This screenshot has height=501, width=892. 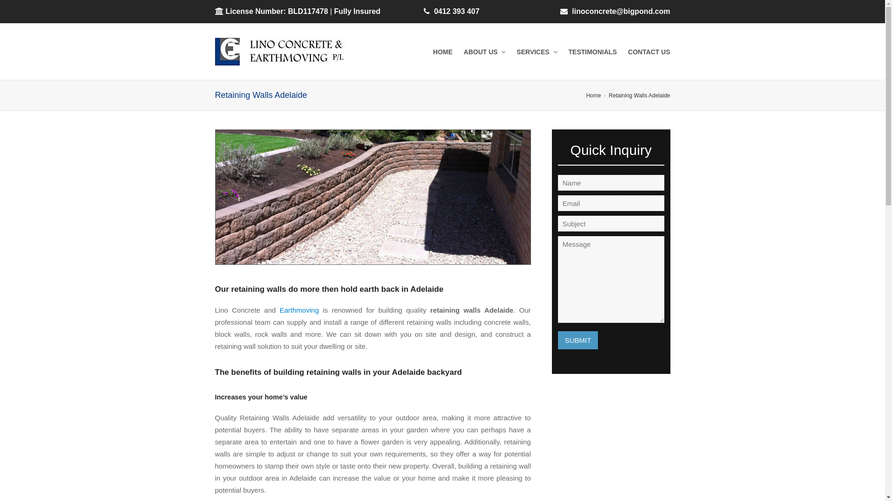 What do you see at coordinates (639, 96) in the screenshot?
I see `Retaining Walls Adelaide` at bounding box center [639, 96].